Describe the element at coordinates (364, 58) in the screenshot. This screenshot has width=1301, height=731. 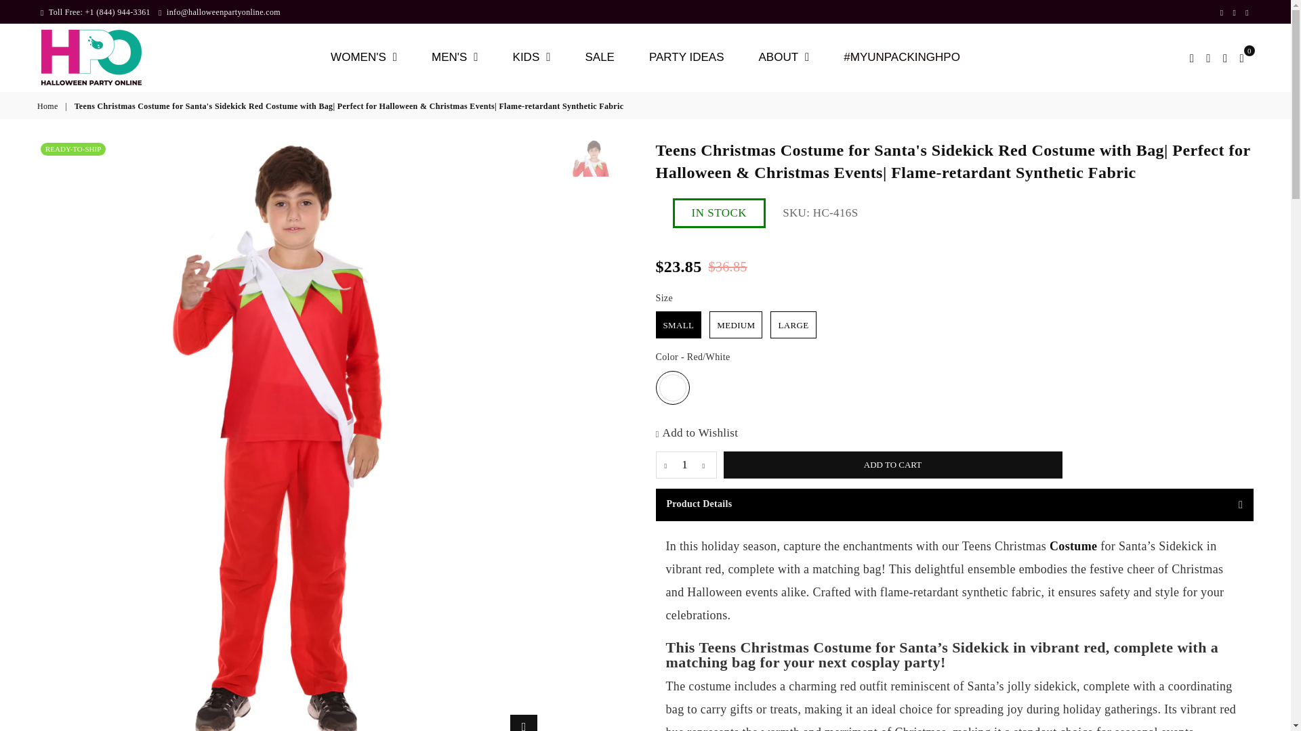
I see `Women's` at that location.